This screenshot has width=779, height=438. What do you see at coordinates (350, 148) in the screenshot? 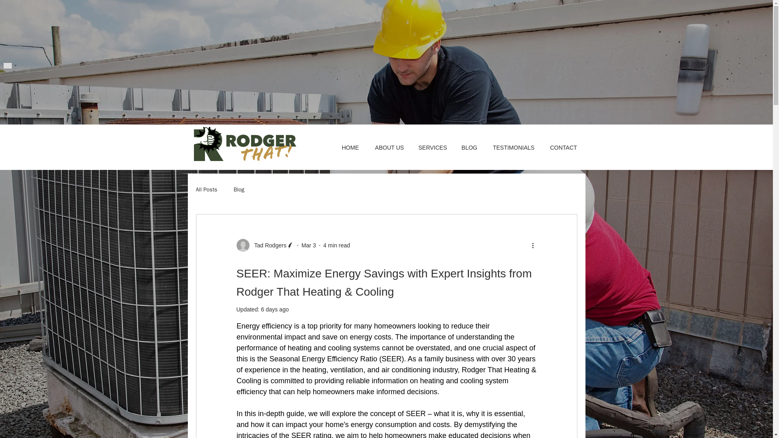
I see `HOME` at bounding box center [350, 148].